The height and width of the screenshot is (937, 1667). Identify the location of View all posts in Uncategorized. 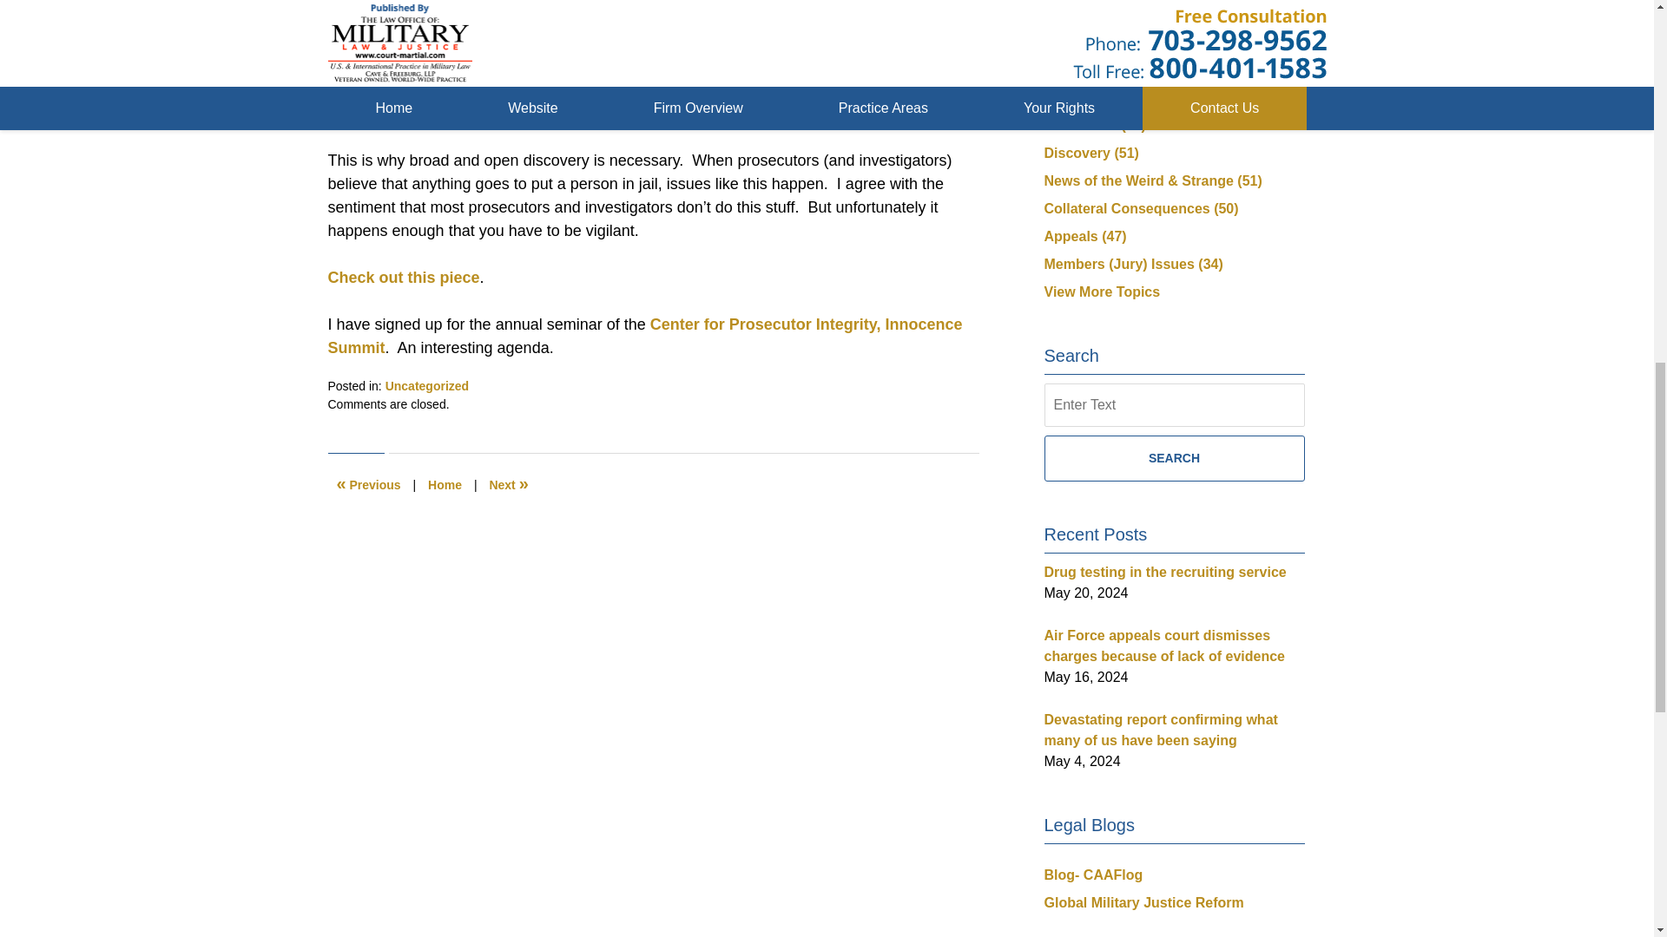
(426, 385).